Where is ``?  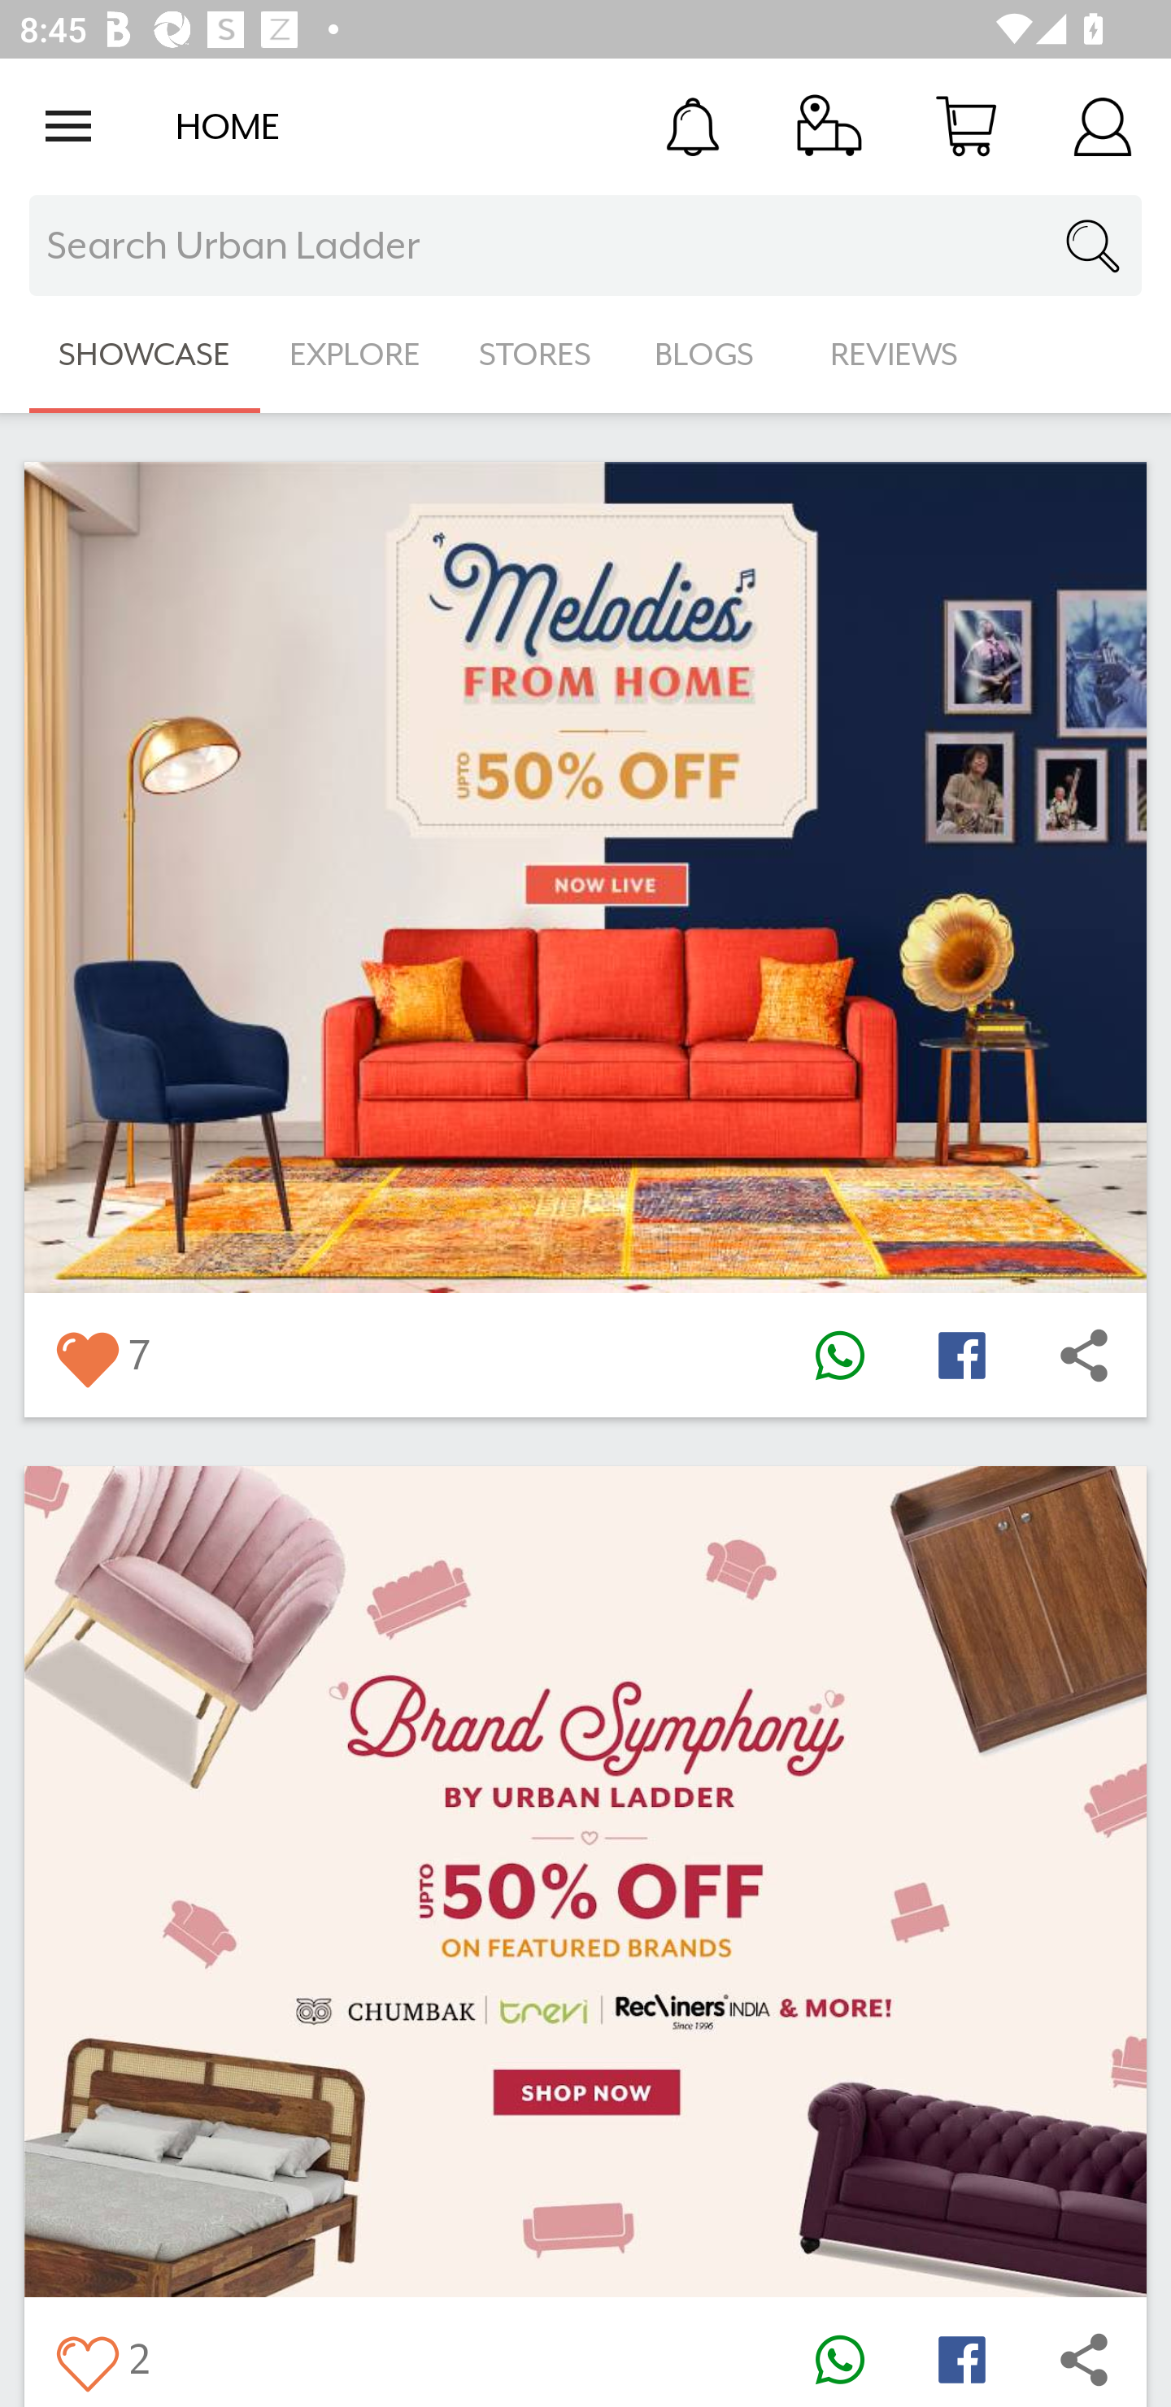  is located at coordinates (839, 1355).